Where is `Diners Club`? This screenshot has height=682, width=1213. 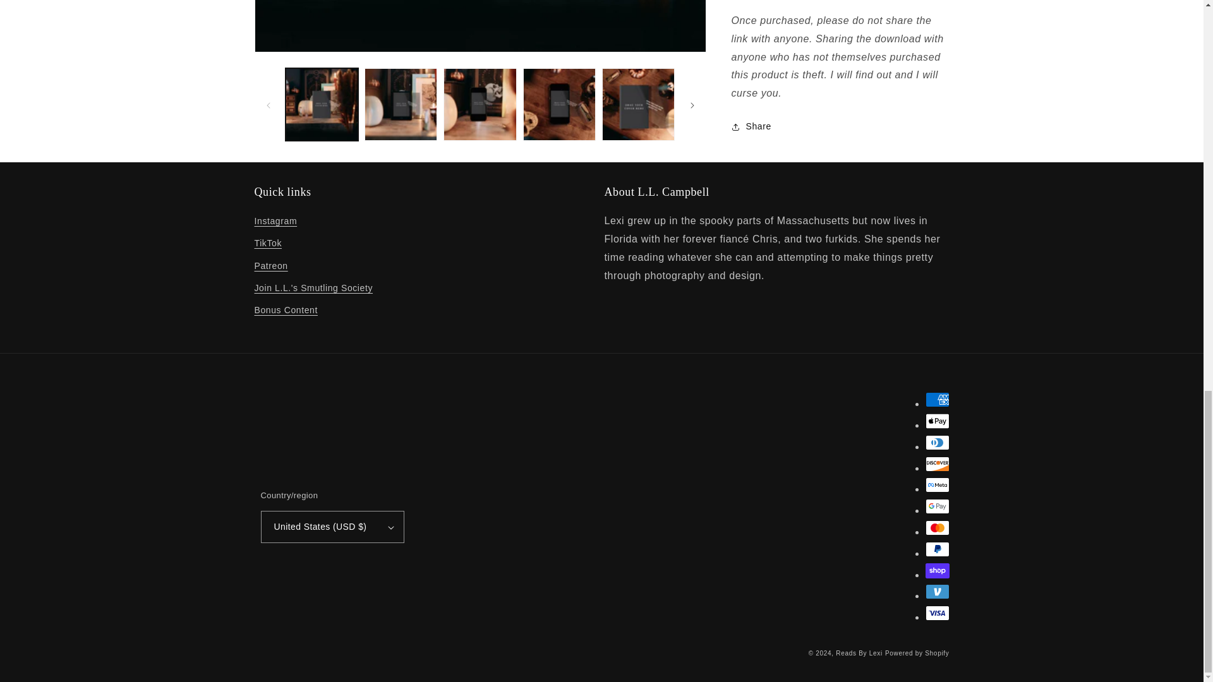
Diners Club is located at coordinates (936, 442).